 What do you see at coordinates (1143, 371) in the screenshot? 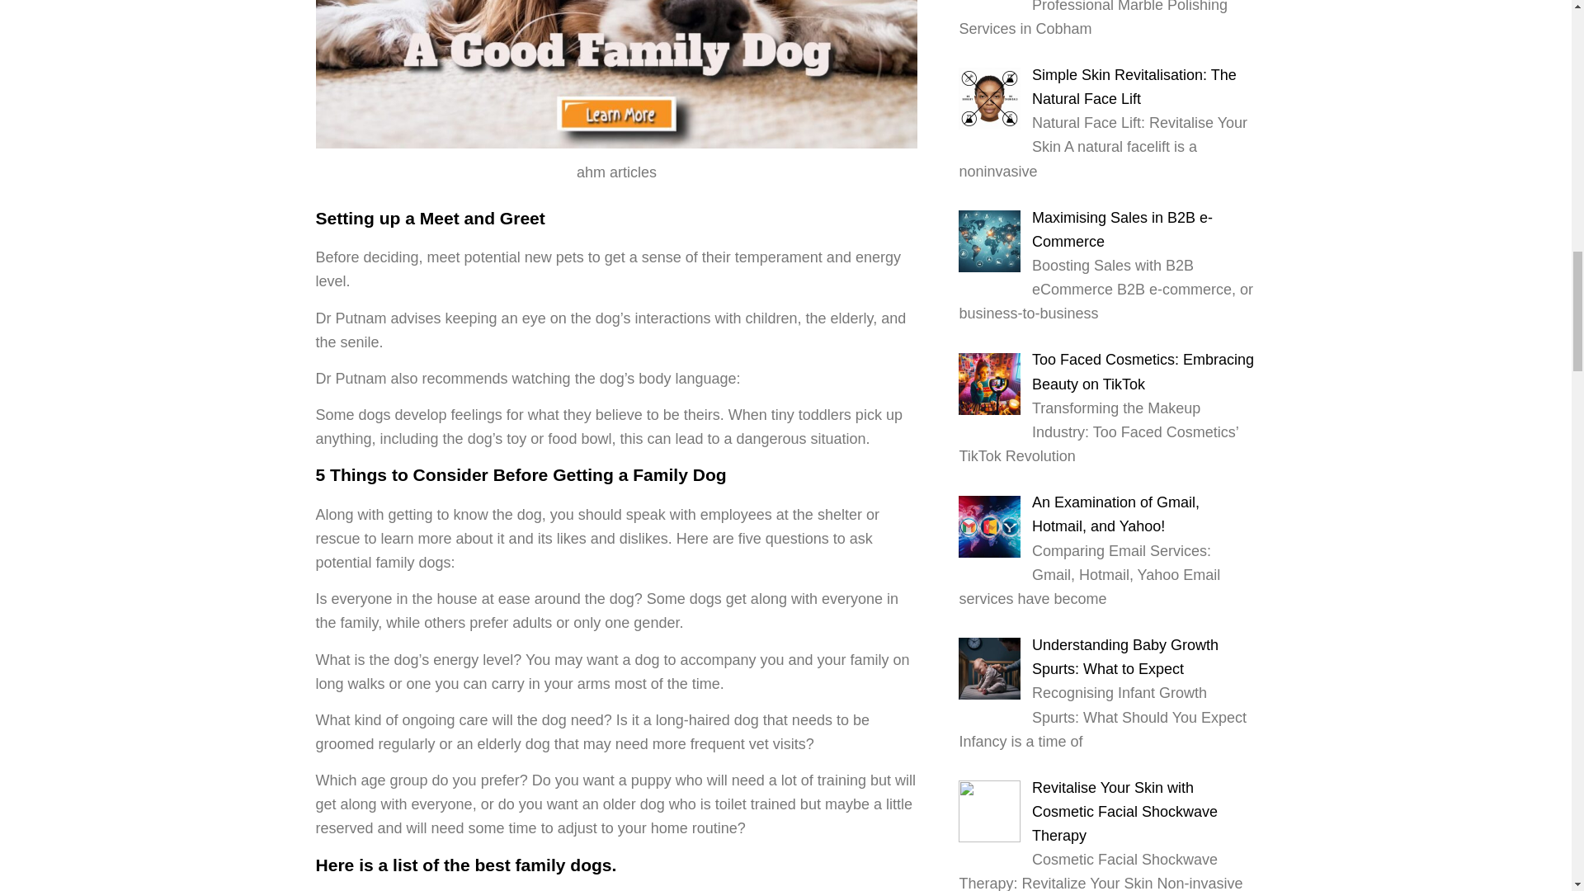
I see `Too Faced Cosmetics: Embracing Beauty on TikTok` at bounding box center [1143, 371].